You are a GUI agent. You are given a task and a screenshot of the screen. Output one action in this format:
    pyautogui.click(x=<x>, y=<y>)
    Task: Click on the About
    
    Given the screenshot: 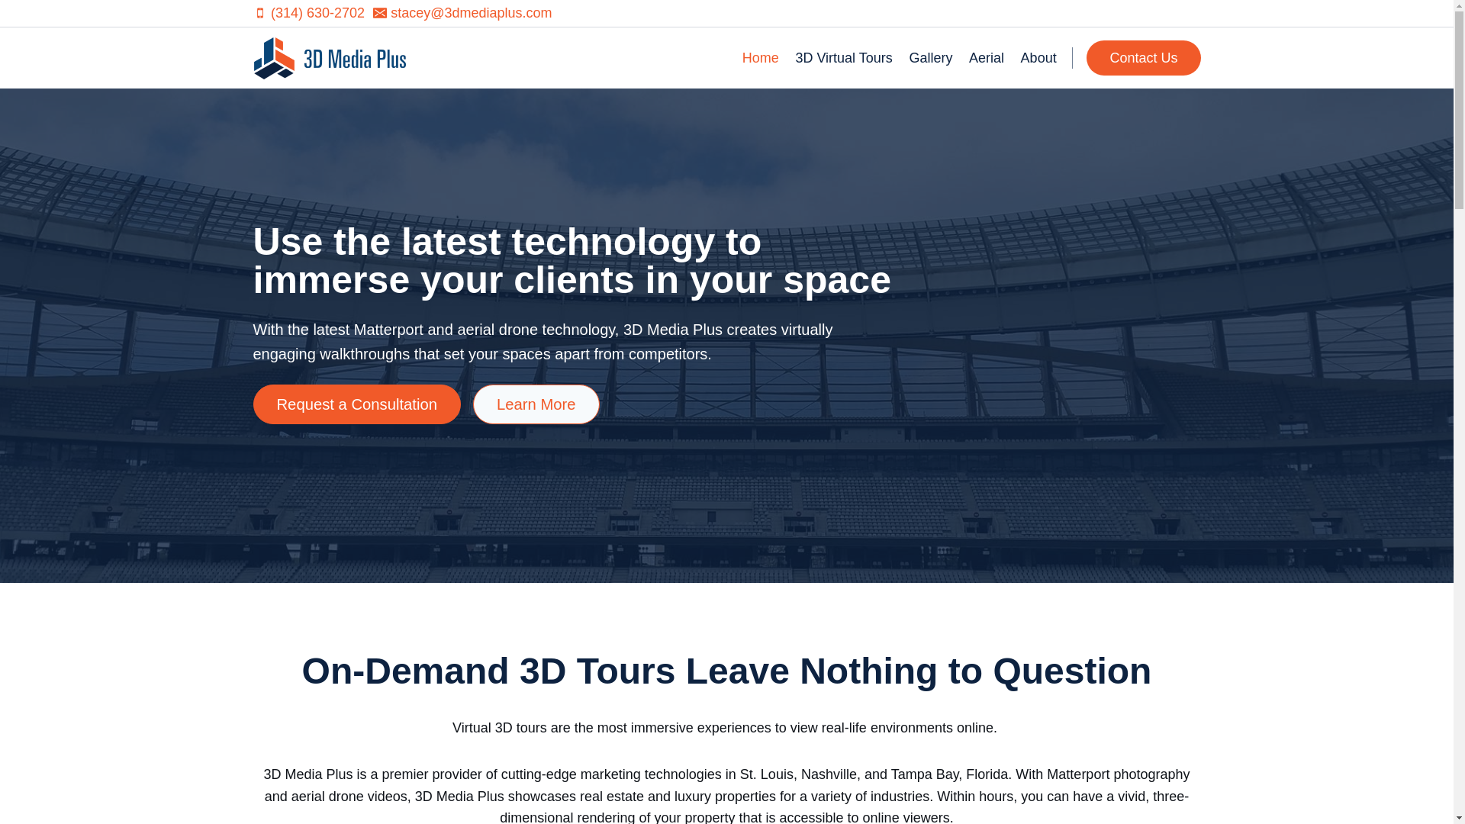 What is the action you would take?
    pyautogui.click(x=1039, y=58)
    